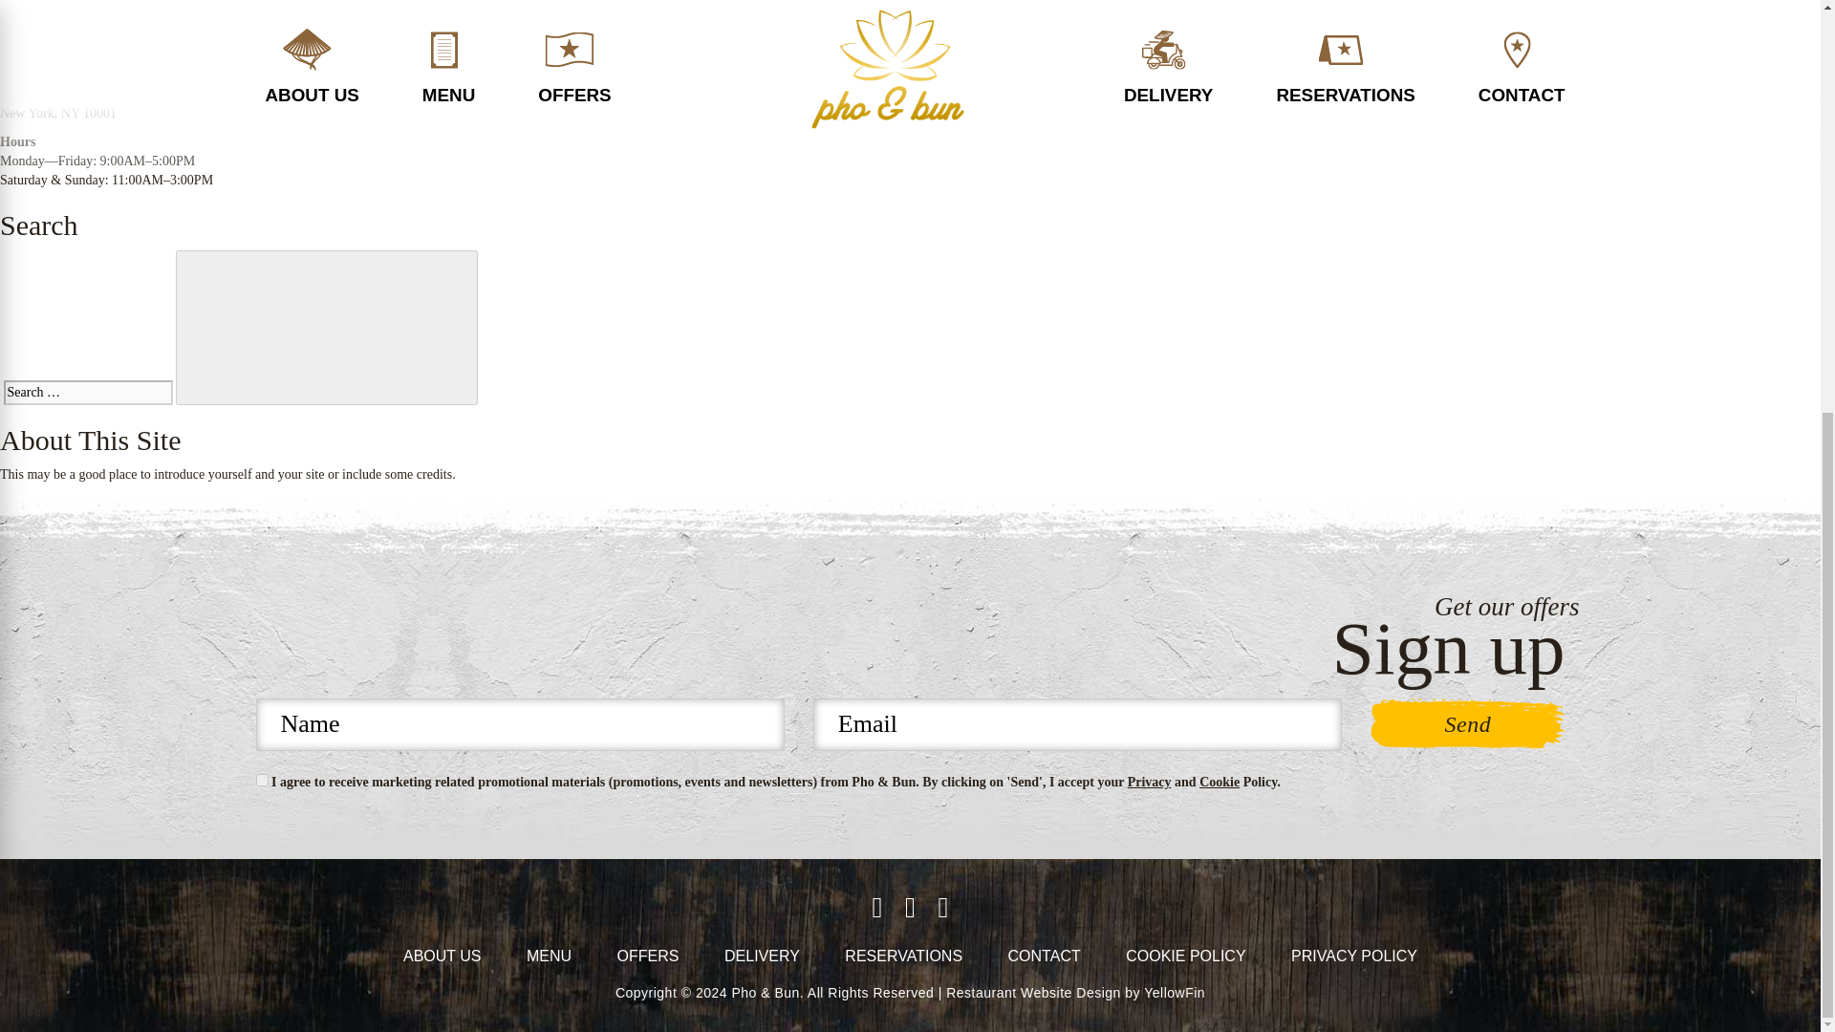 This screenshot has height=1032, width=1835. I want to click on Send, so click(1468, 724).